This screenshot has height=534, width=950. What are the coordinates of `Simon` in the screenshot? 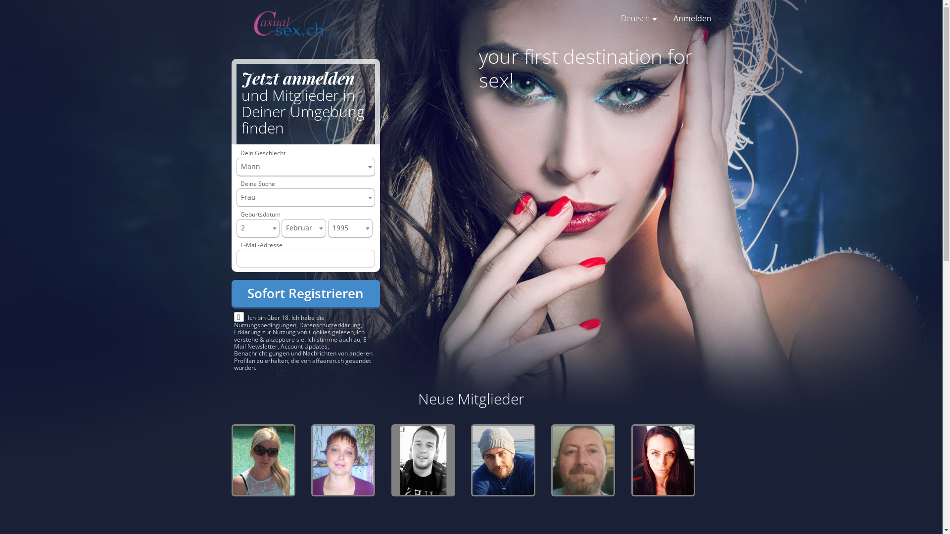 It's located at (503, 461).